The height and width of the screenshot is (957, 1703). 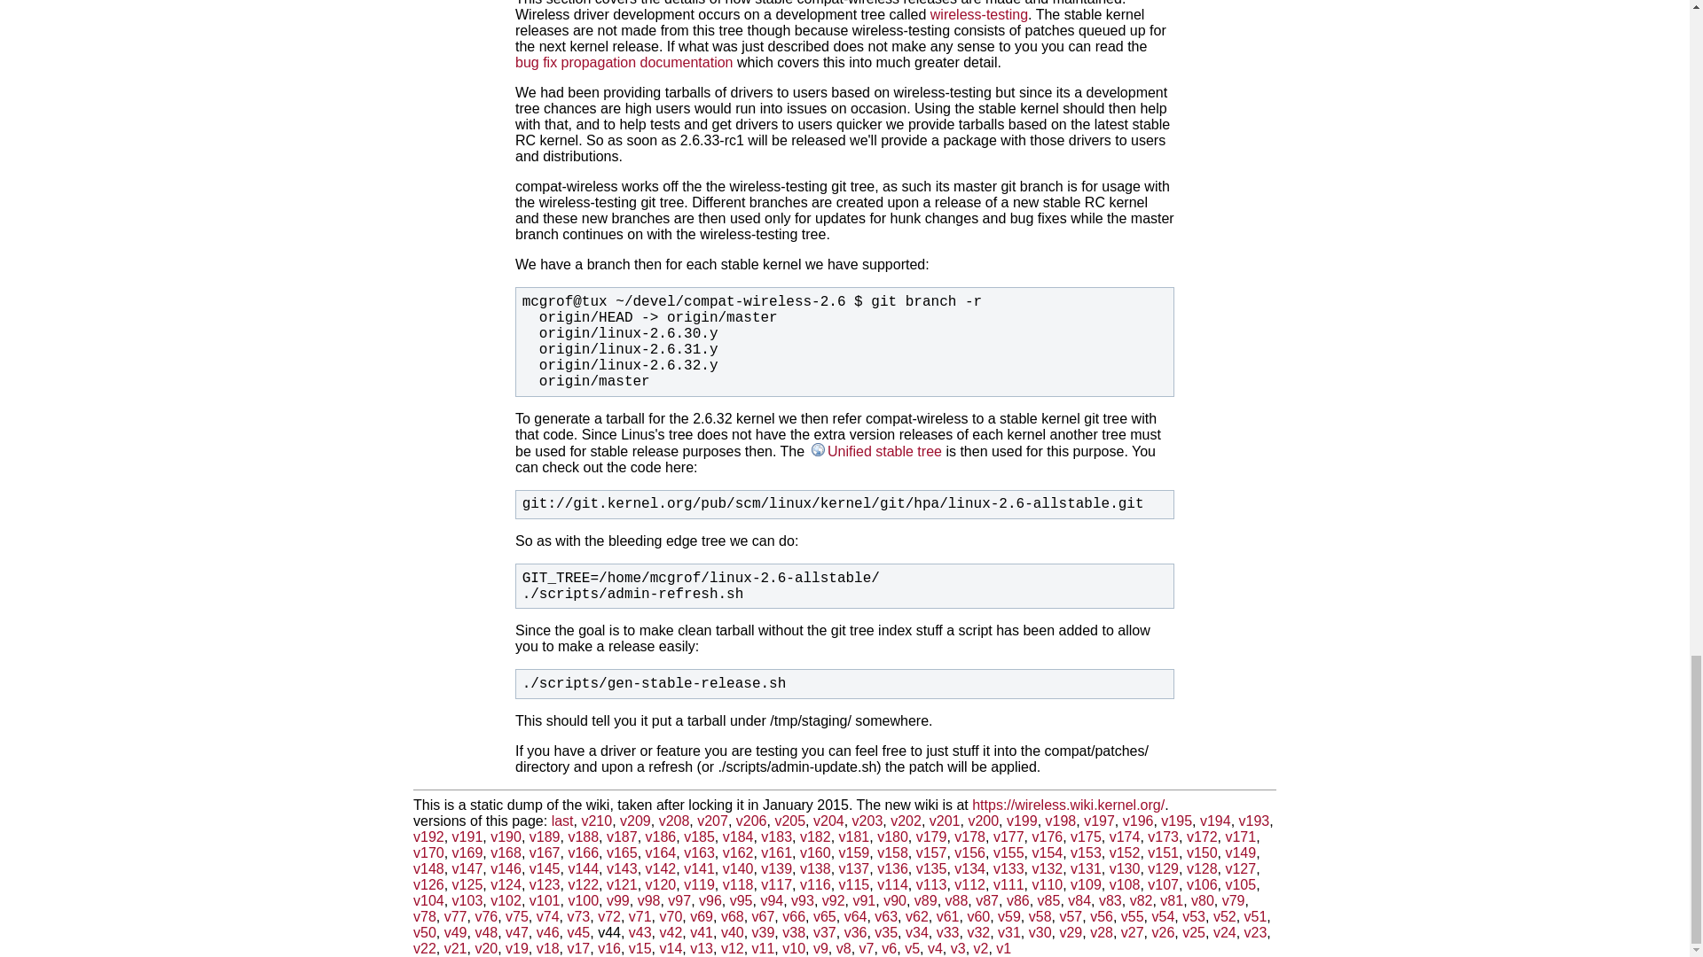 I want to click on bug fix propagation documentation, so click(x=624, y=62).